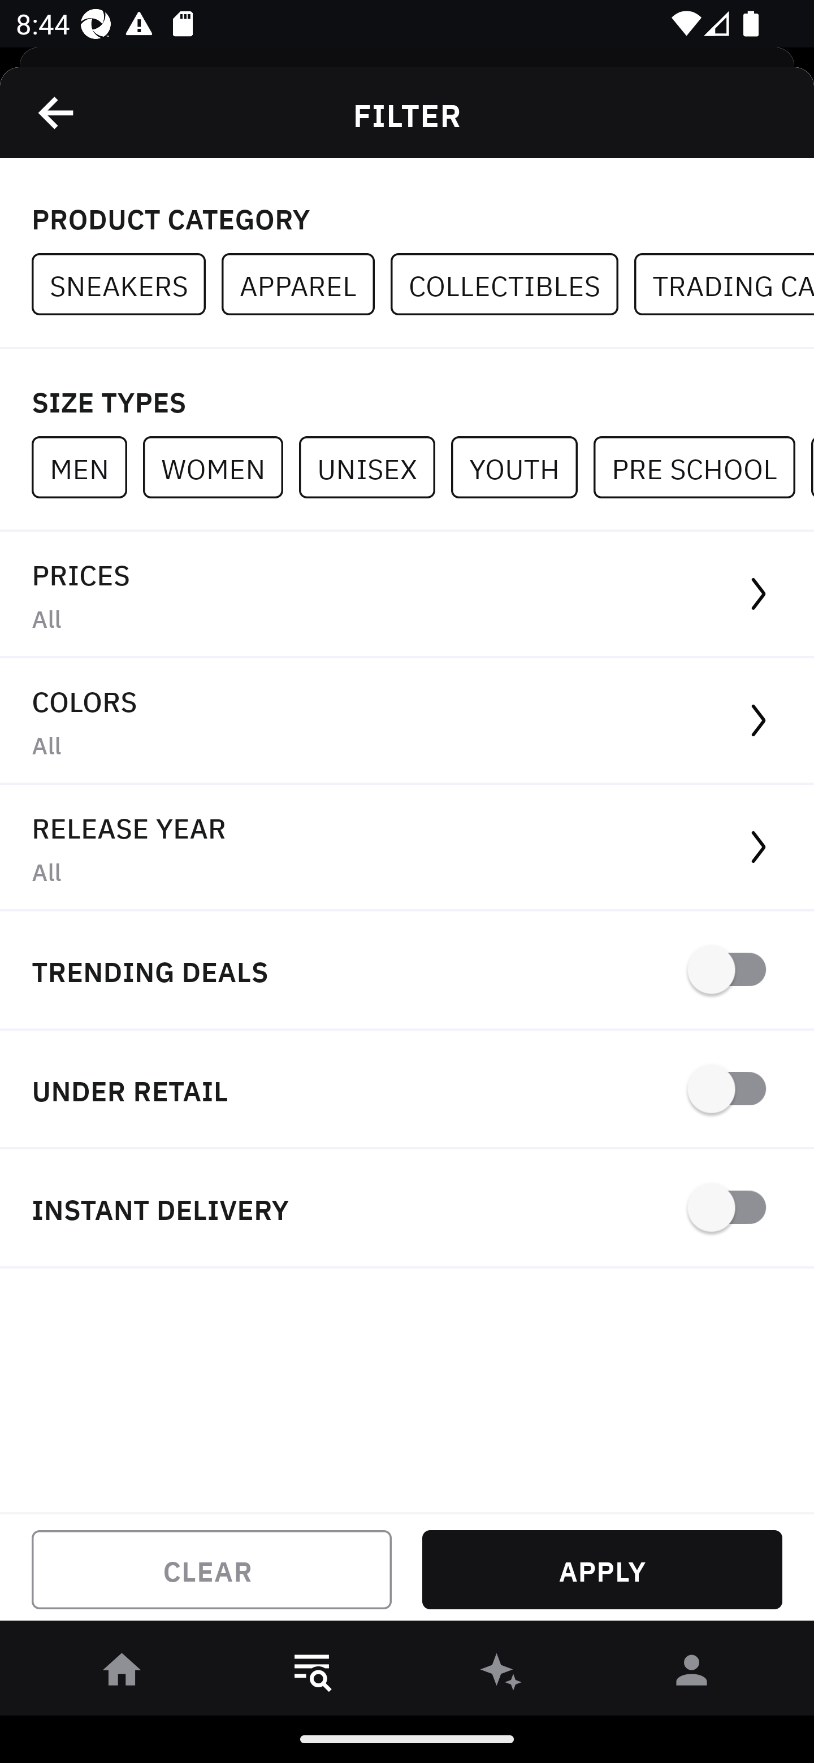 Image resolution: width=814 pixels, height=1763 pixels. I want to click on 󰀄, so click(692, 1674).